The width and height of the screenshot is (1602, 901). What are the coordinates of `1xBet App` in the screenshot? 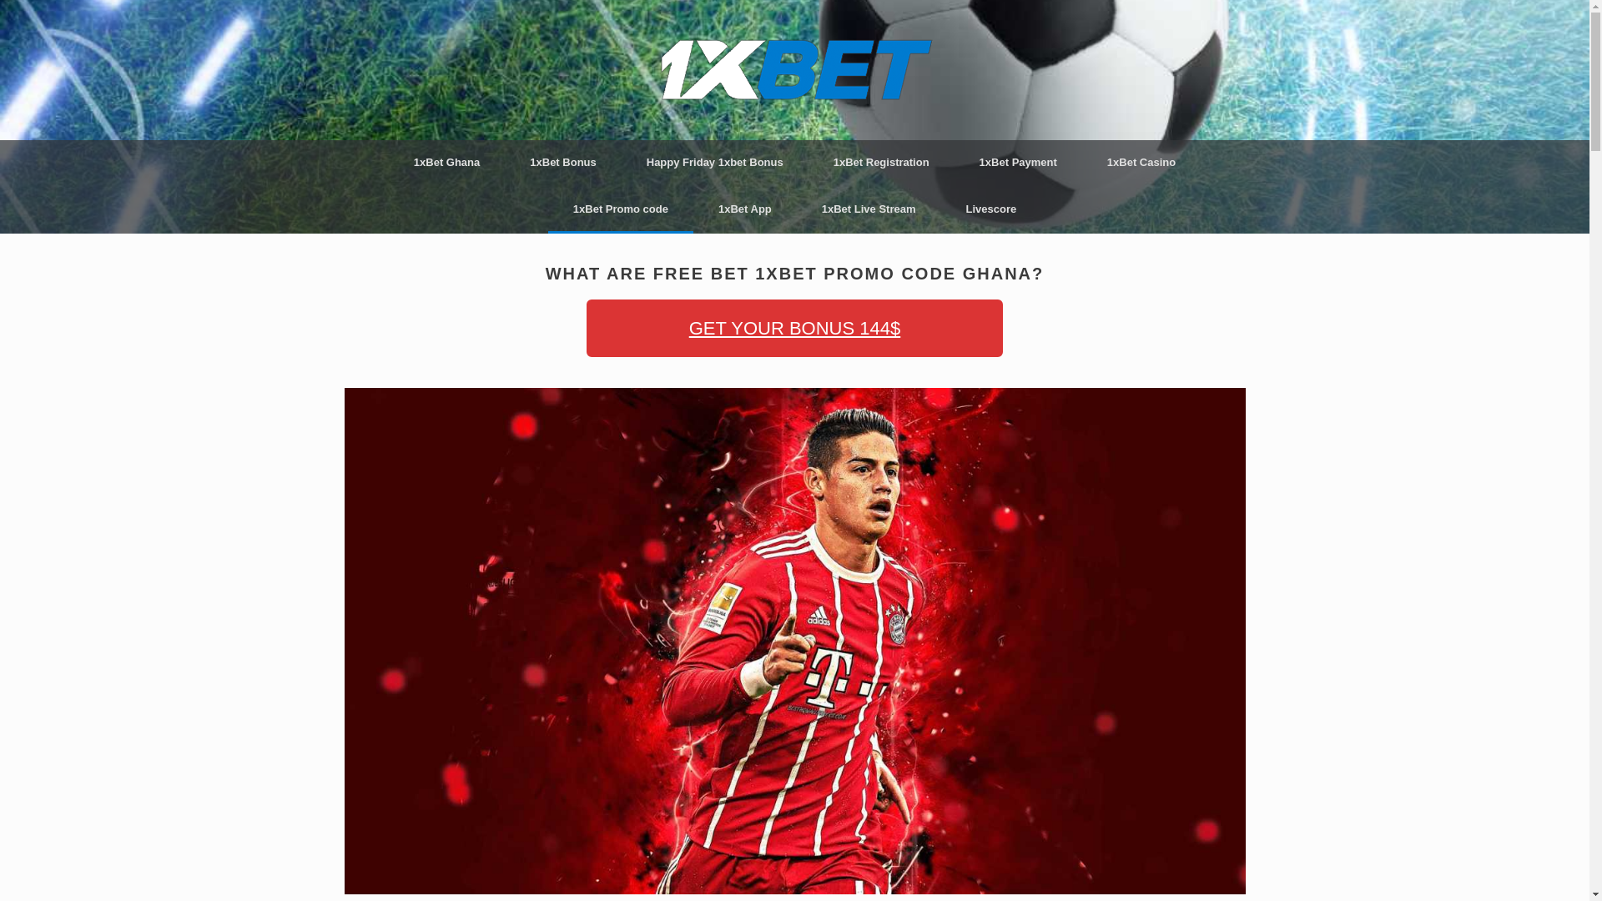 It's located at (745, 209).